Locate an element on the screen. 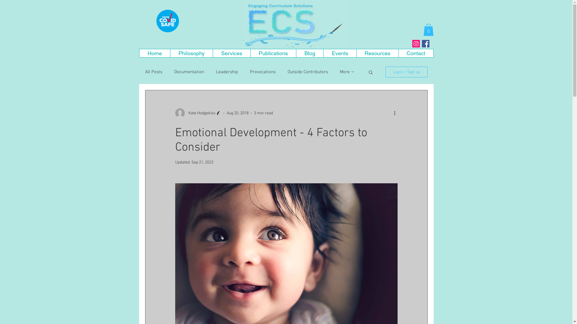 The image size is (577, 324). Leadership is located at coordinates (227, 72).